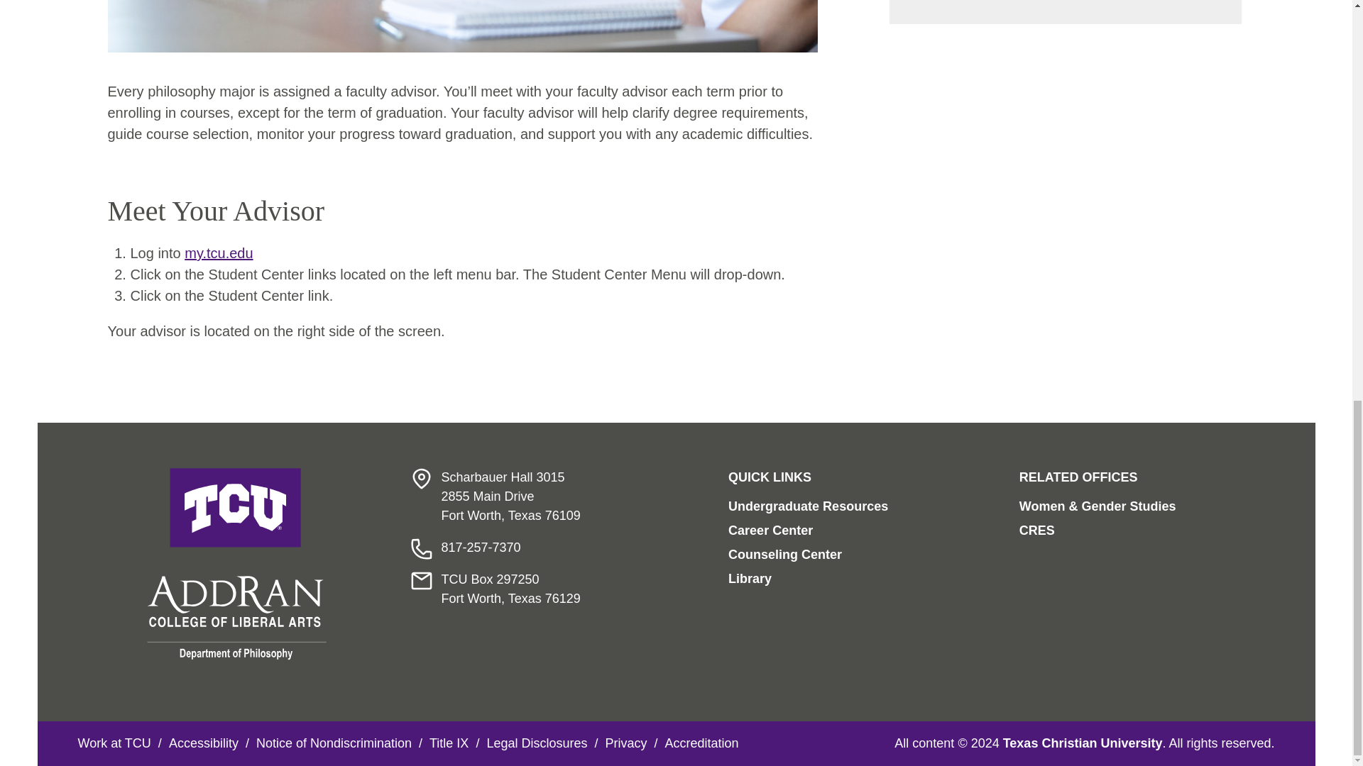 The height and width of the screenshot is (766, 1363). Describe the element at coordinates (750, 579) in the screenshot. I see `Library` at that location.